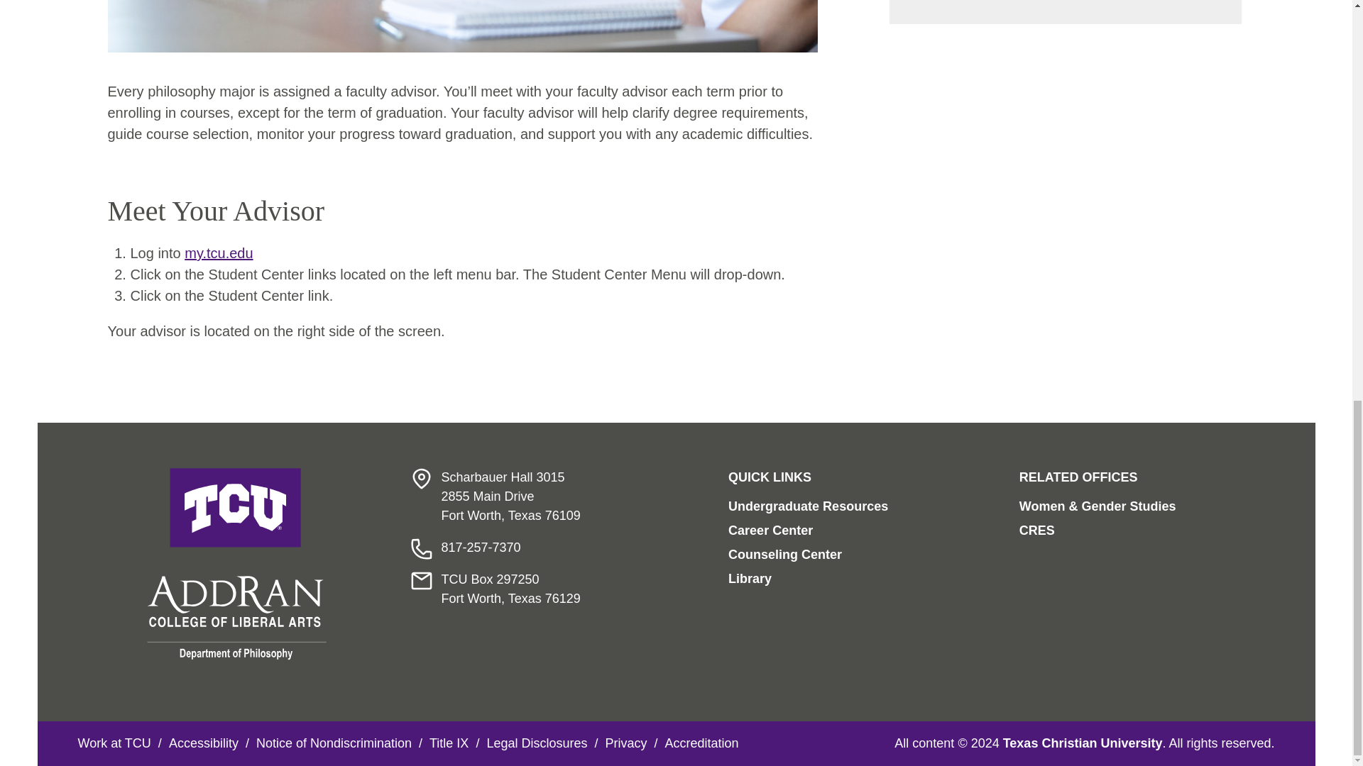 The height and width of the screenshot is (766, 1363). Describe the element at coordinates (750, 579) in the screenshot. I see `Library` at that location.